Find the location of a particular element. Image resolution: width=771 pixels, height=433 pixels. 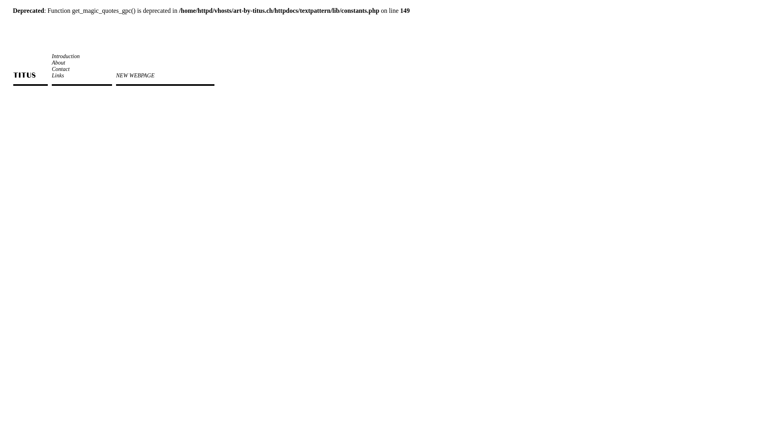

Contact is located at coordinates (61, 69).